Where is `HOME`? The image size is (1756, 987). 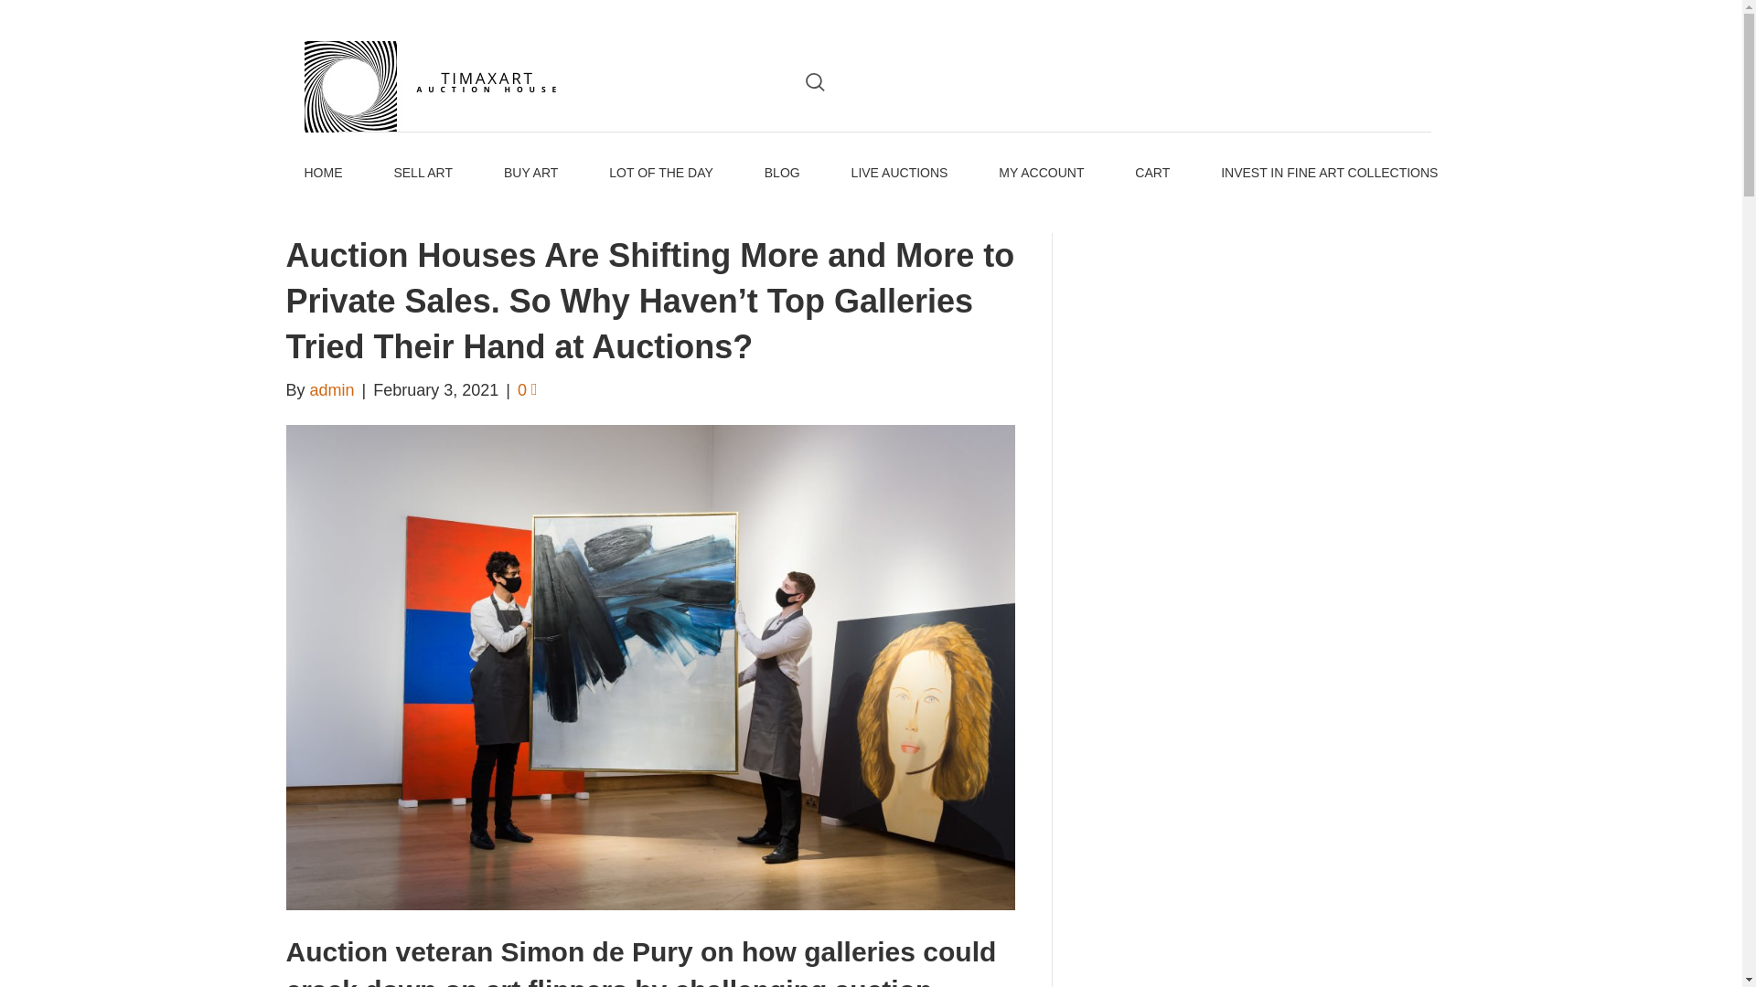
HOME is located at coordinates (323, 174).